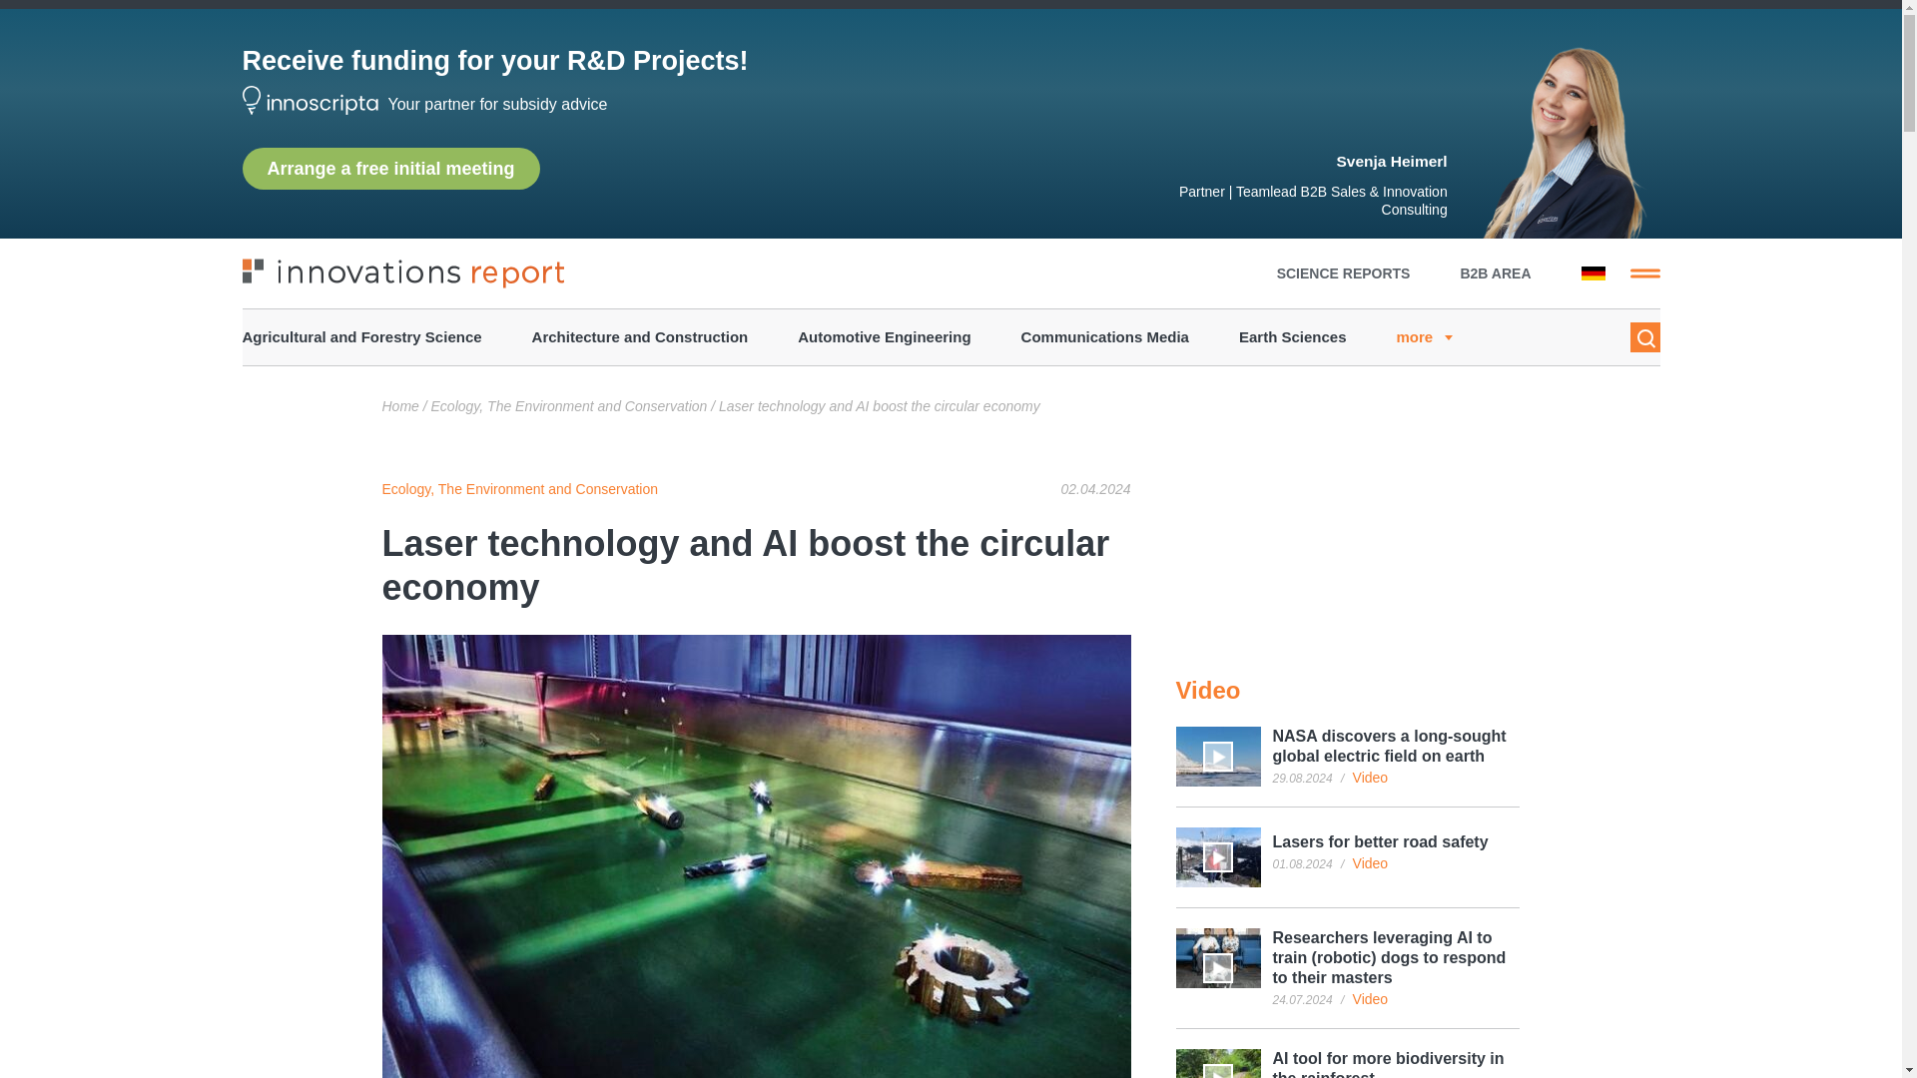  Describe the element at coordinates (641, 337) in the screenshot. I see `Architecture and Construction` at that location.